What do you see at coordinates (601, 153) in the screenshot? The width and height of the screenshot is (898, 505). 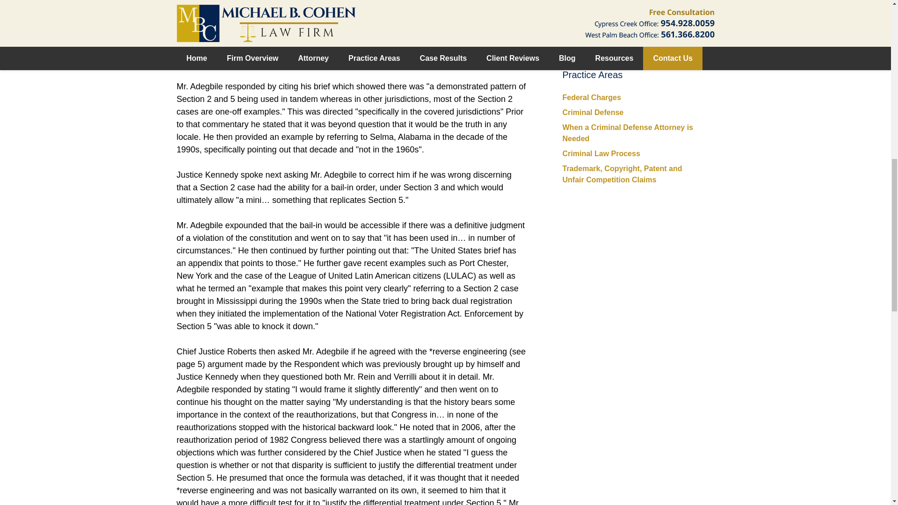 I see `Criminal Law Process` at bounding box center [601, 153].